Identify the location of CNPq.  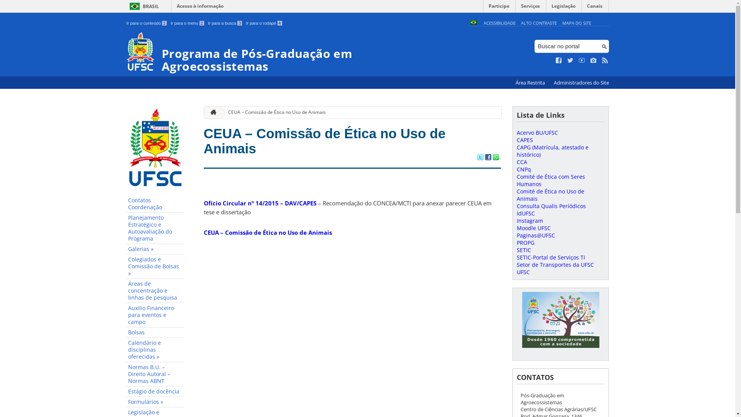
(523, 169).